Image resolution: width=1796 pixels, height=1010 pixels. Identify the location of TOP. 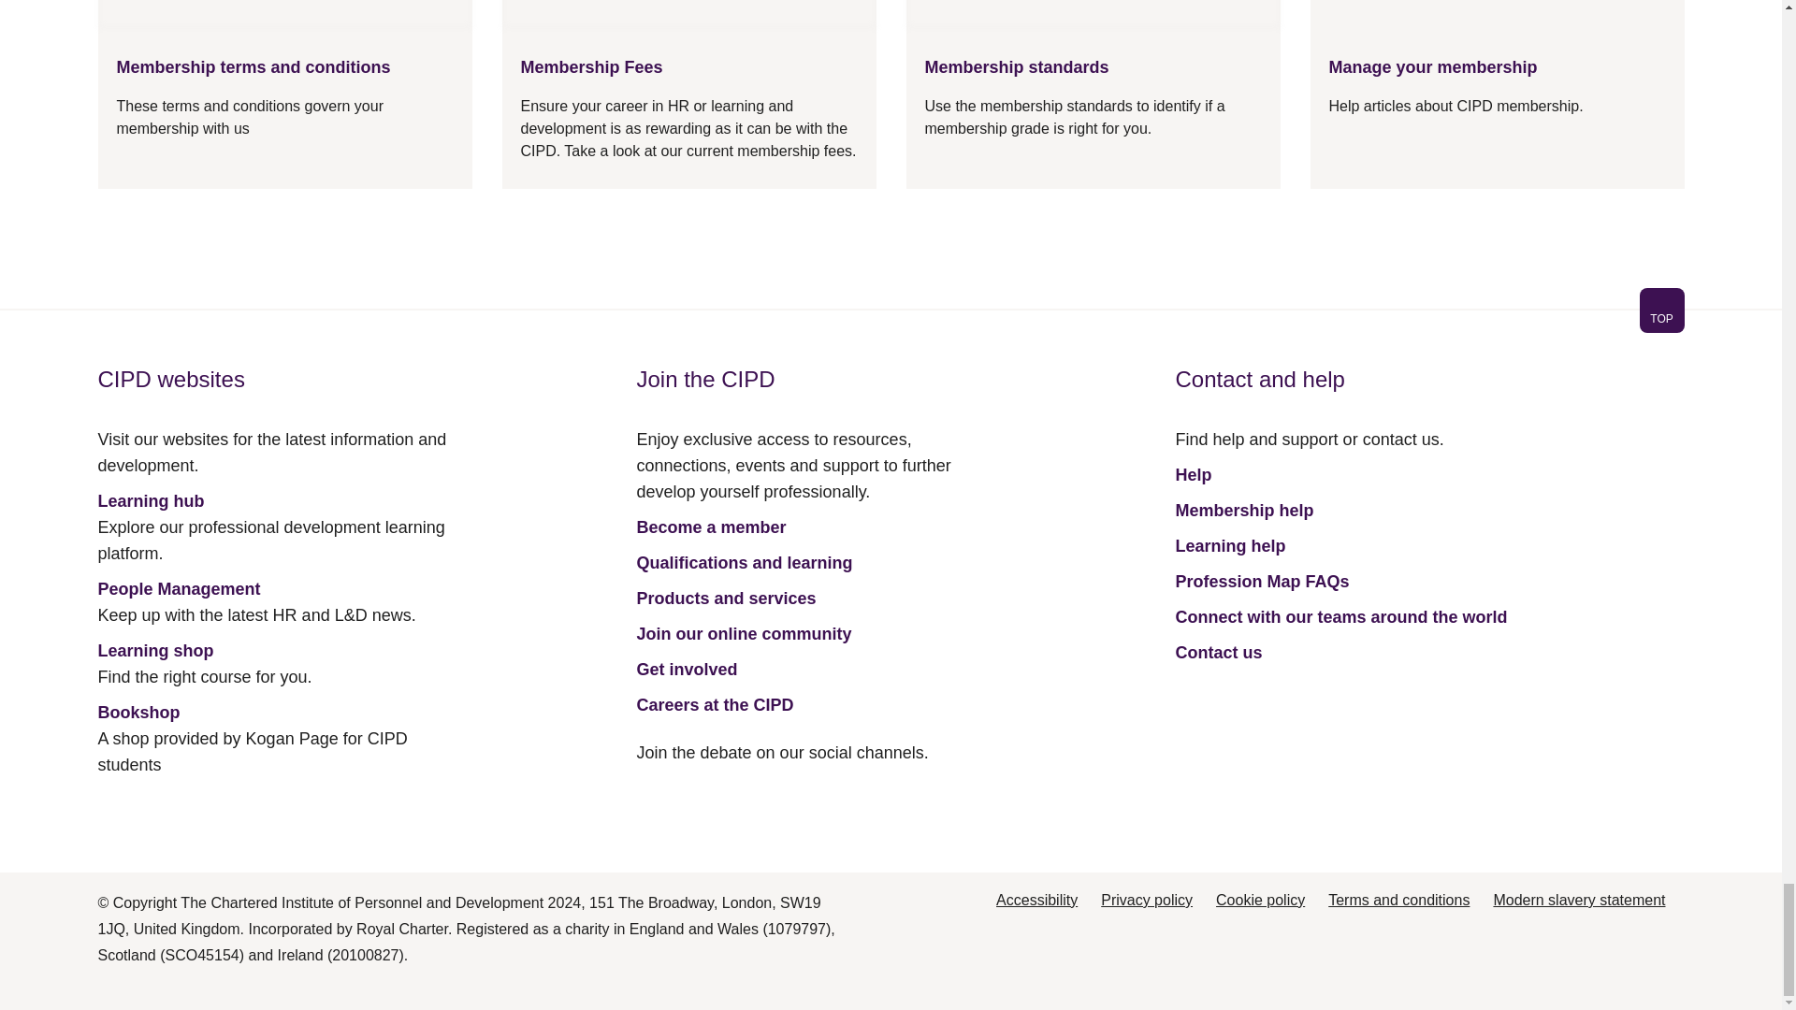
(1661, 318).